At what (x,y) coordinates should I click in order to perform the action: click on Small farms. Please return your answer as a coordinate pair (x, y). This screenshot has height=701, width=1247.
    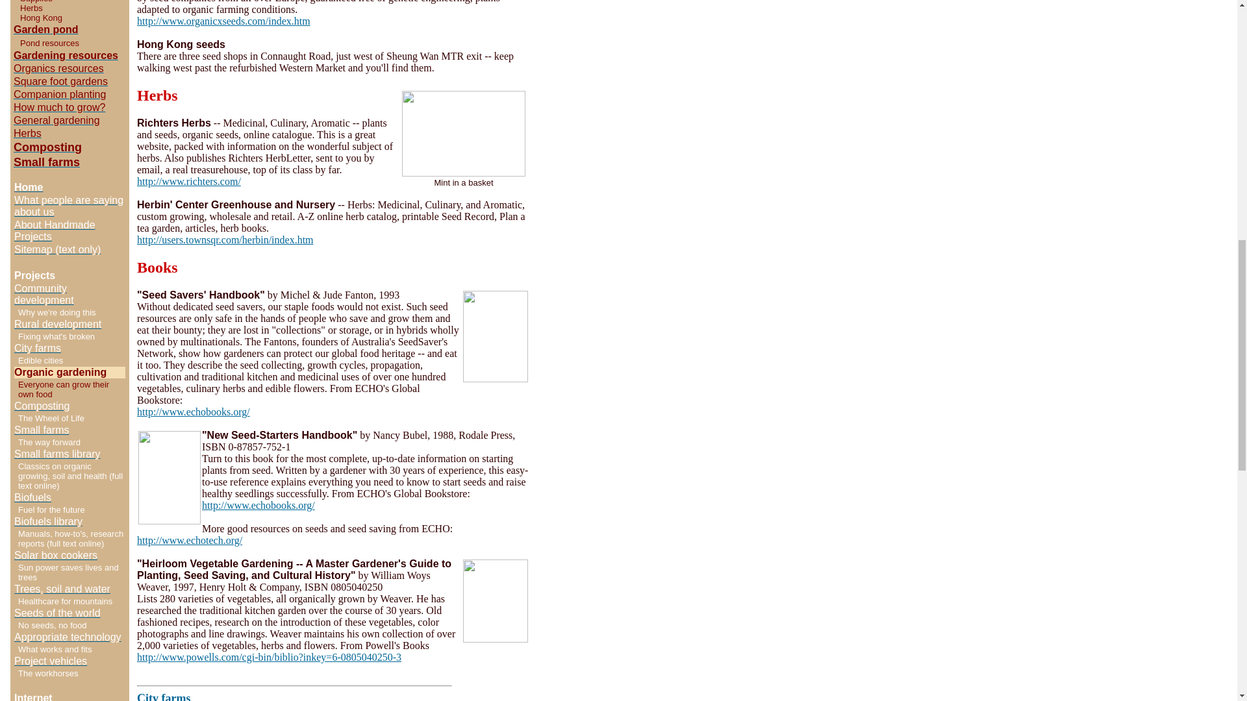
    Looking at the image, I should click on (47, 162).